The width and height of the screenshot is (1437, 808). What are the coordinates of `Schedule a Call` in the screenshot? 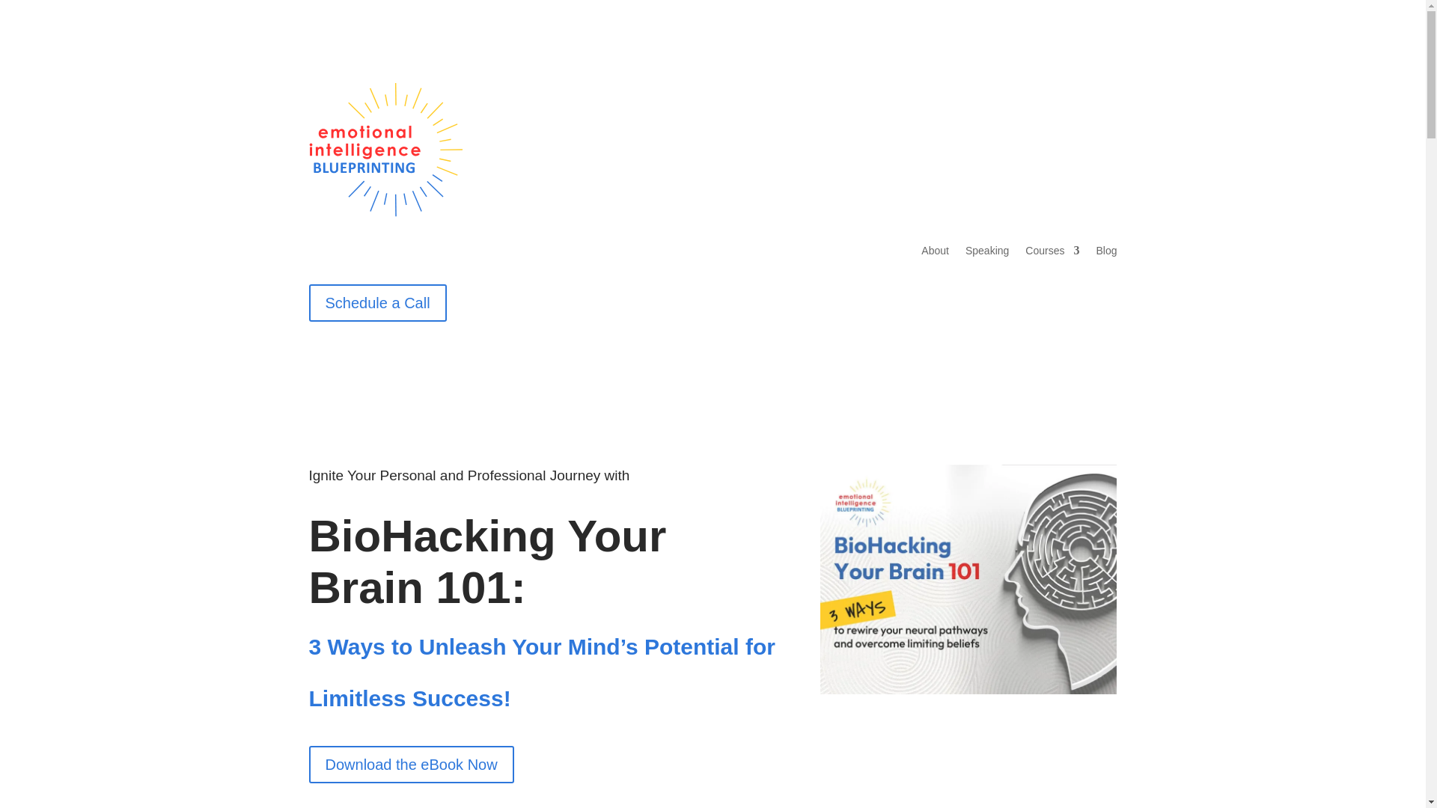 It's located at (377, 302).